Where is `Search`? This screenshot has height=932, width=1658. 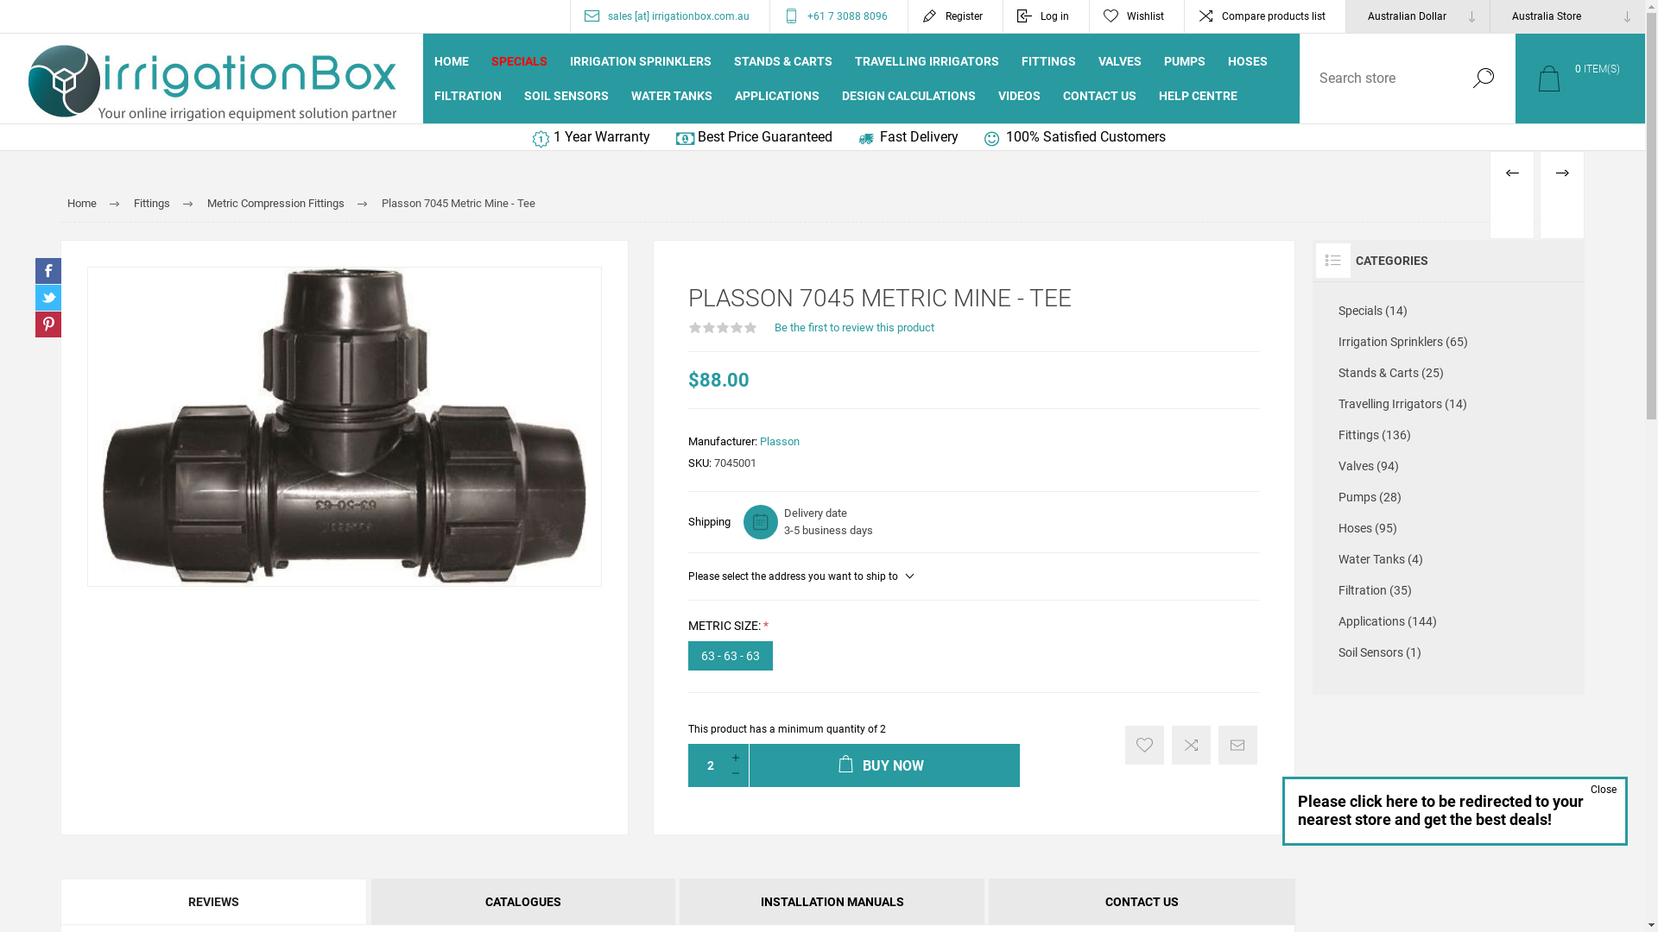
Search is located at coordinates (1484, 78).